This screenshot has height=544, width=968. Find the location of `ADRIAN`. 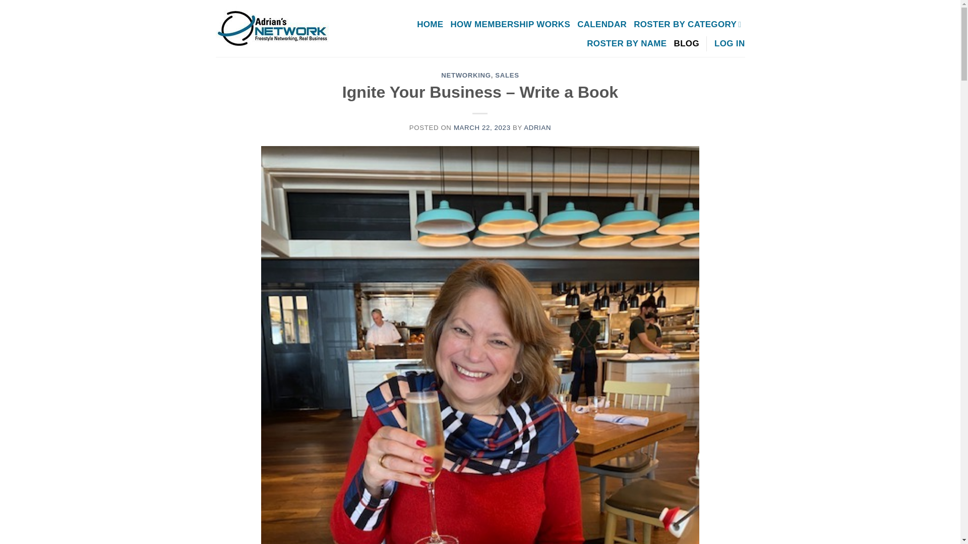

ADRIAN is located at coordinates (537, 128).